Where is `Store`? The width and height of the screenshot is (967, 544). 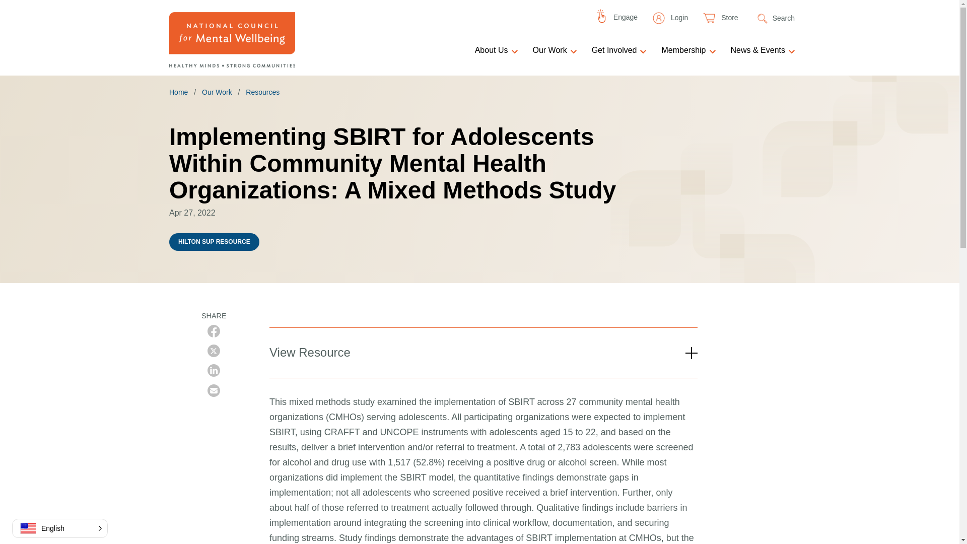
Store is located at coordinates (720, 18).